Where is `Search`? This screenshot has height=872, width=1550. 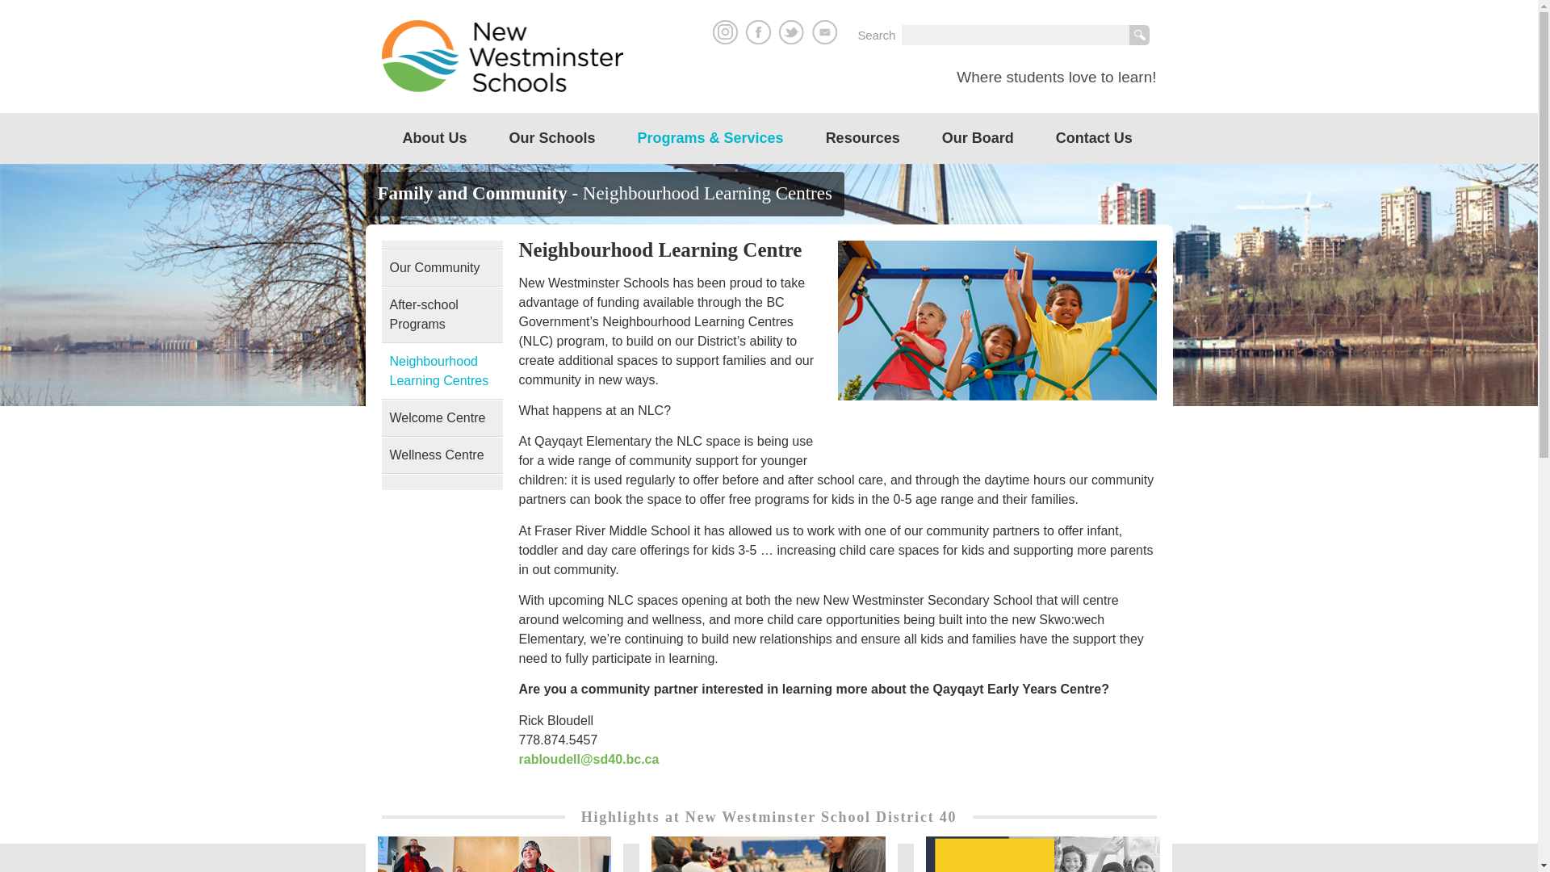
Search is located at coordinates (1140, 36).